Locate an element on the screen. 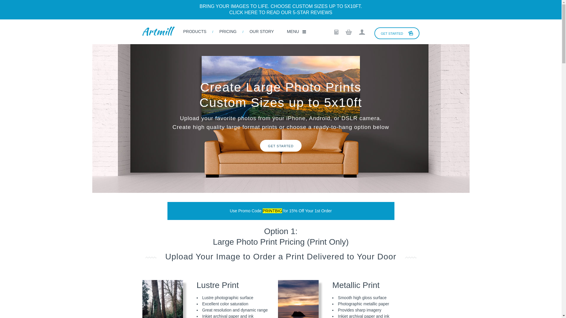 The height and width of the screenshot is (318, 566). GET STARTED is located at coordinates (281, 146).